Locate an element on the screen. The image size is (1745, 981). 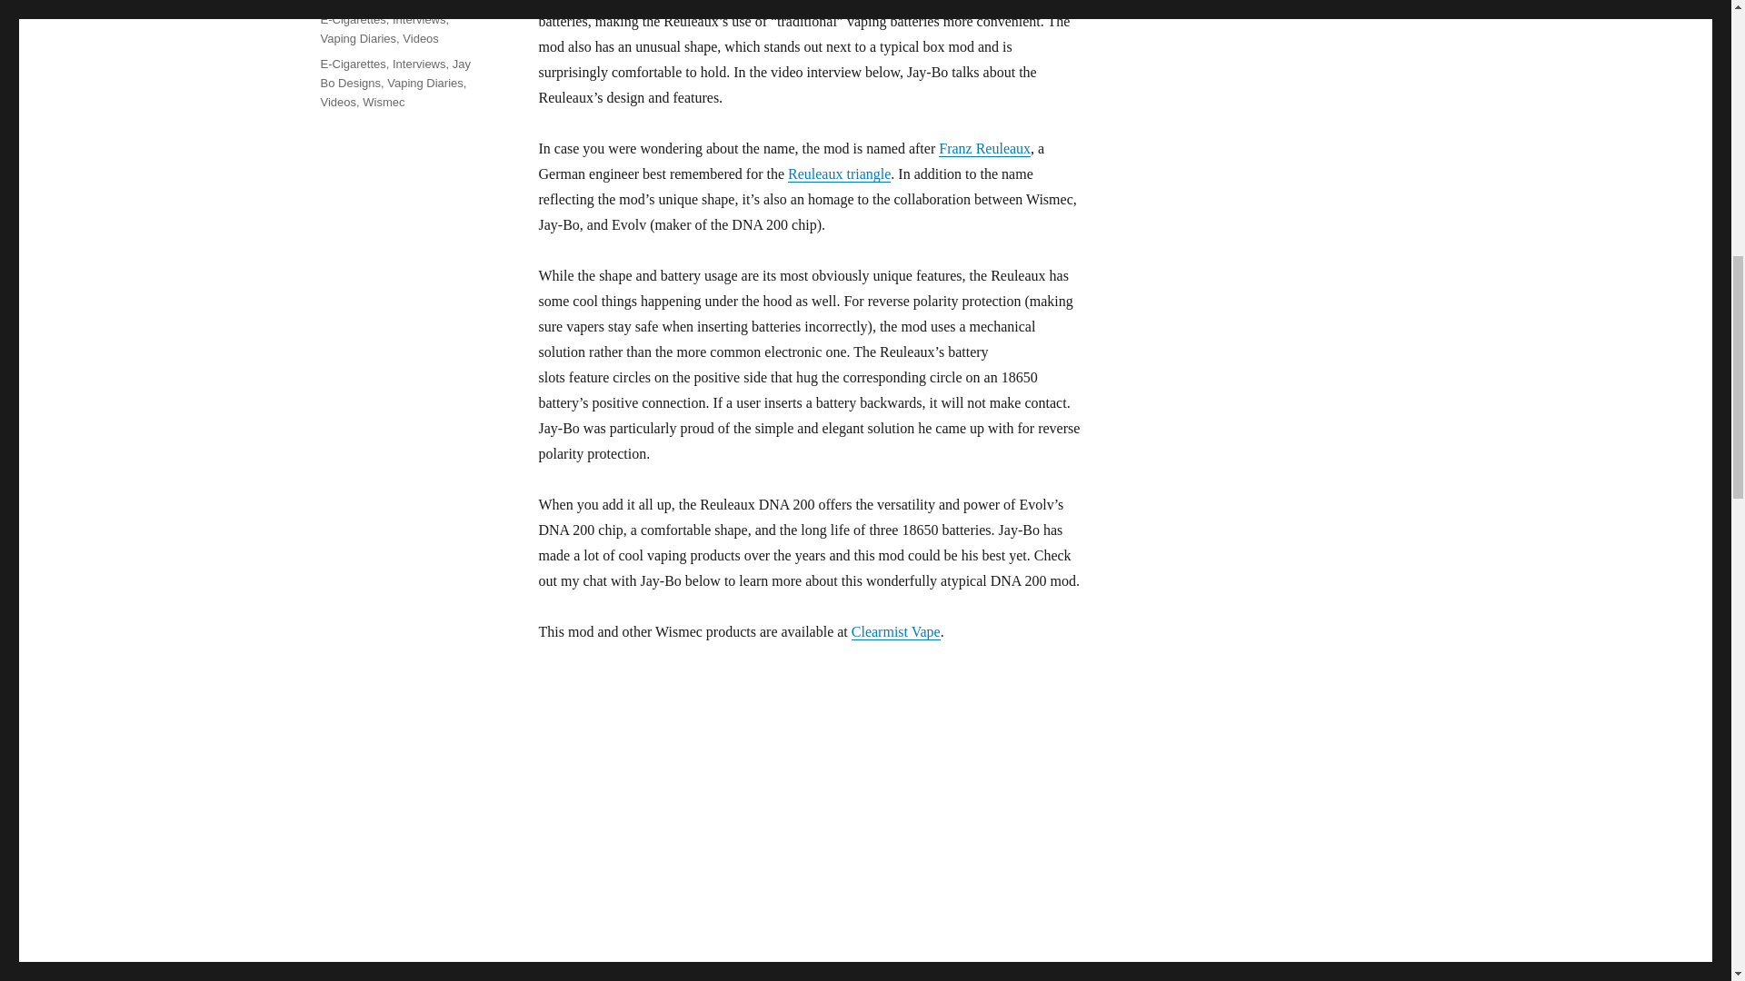
Vaping Diaries is located at coordinates (357, 38).